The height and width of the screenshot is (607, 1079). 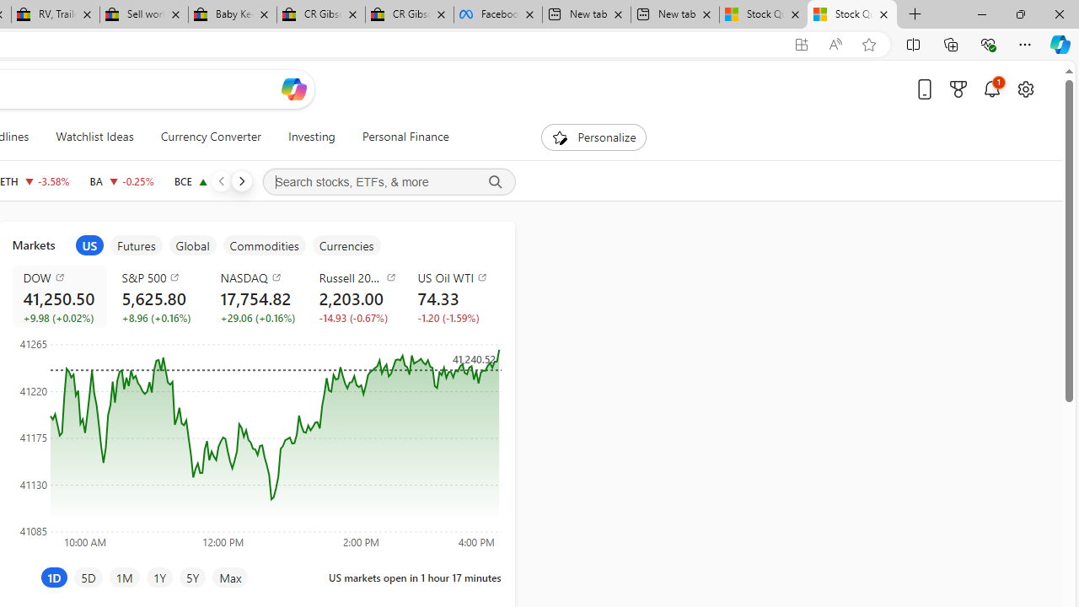 What do you see at coordinates (357, 277) in the screenshot?
I see `Russell 2000` at bounding box center [357, 277].